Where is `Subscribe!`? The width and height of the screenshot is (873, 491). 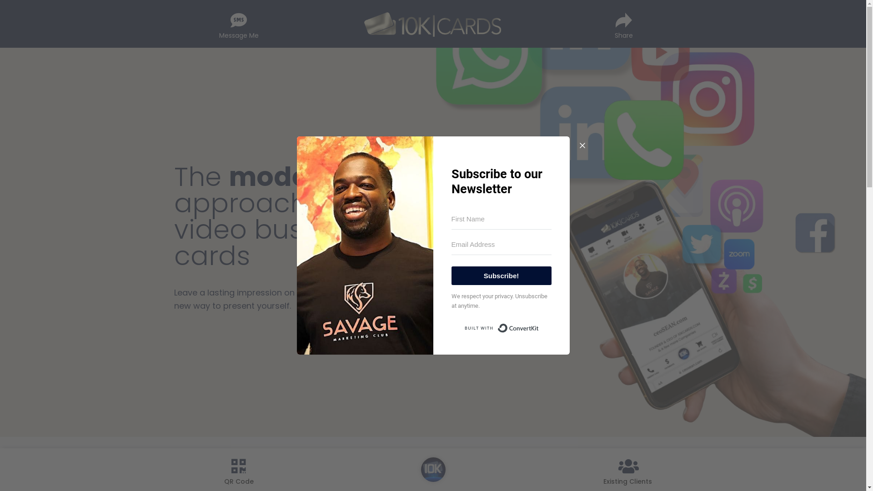
Subscribe! is located at coordinates (501, 276).